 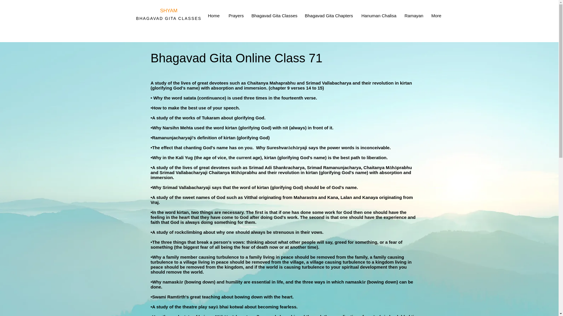 I want to click on Bhagavad Gita Classes, so click(x=273, y=16).